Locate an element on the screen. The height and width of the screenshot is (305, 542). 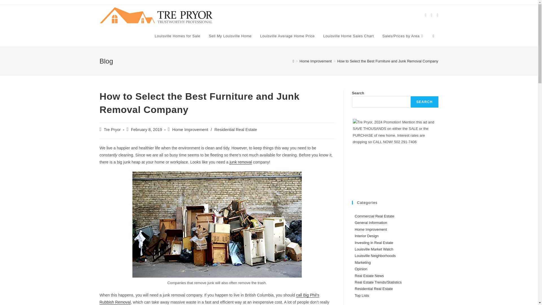
Posts by Tre Pryor is located at coordinates (112, 129).